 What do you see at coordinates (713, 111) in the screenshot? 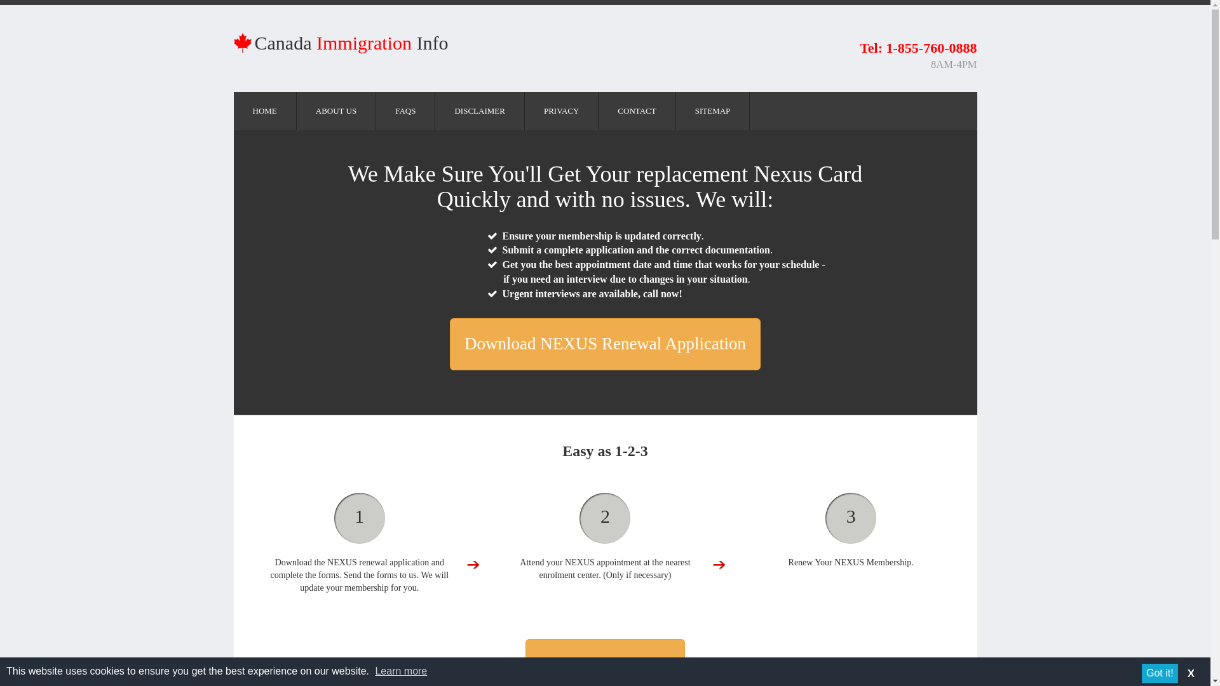
I see `SITEMAP` at bounding box center [713, 111].